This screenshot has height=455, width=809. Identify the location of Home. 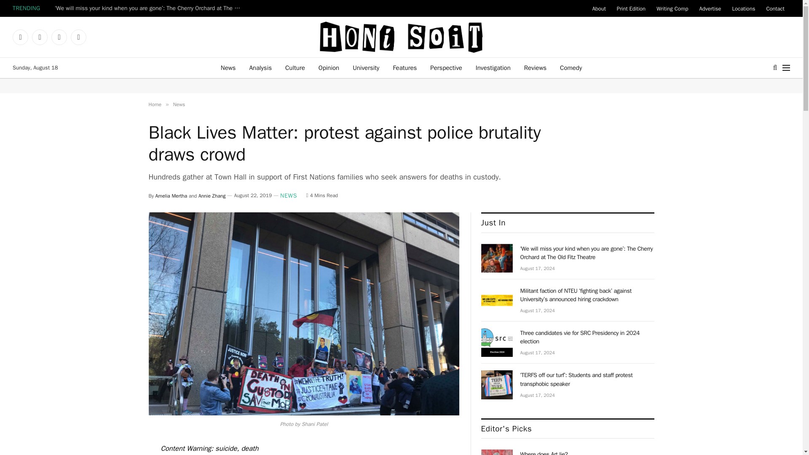
(154, 104).